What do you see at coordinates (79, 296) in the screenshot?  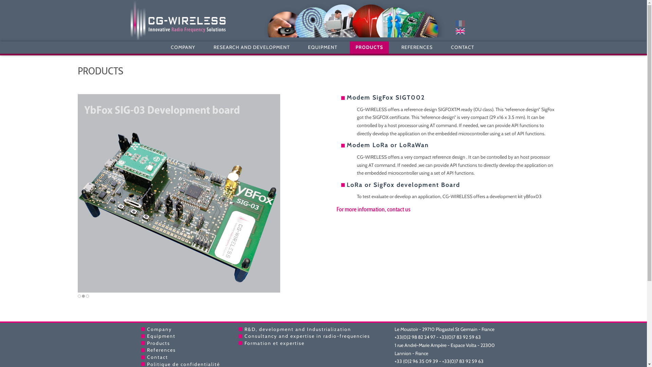 I see `1` at bounding box center [79, 296].